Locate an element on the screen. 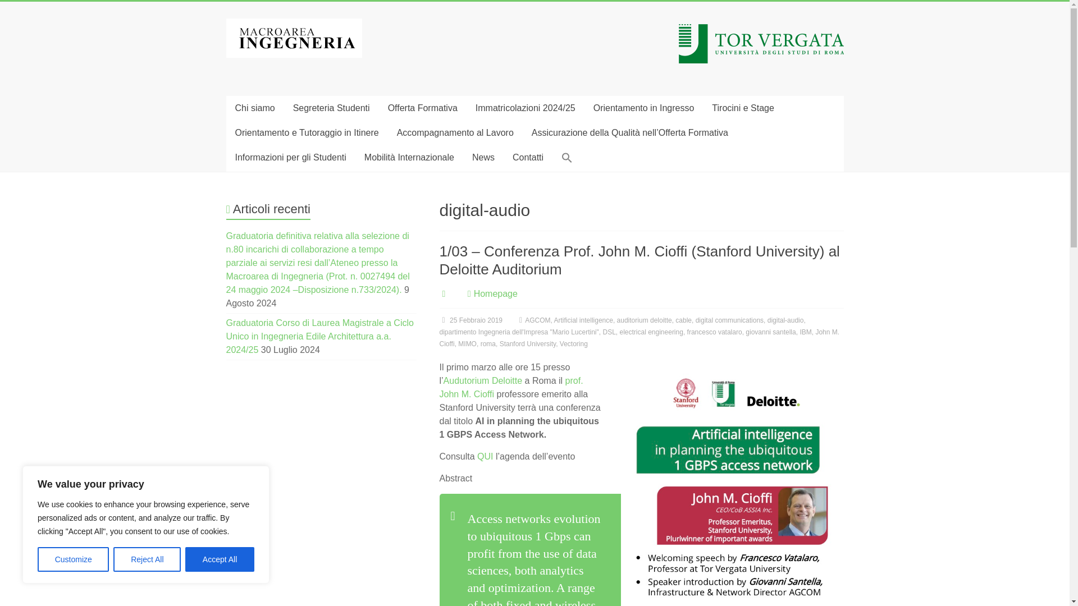 The height and width of the screenshot is (606, 1078). 15:26 is located at coordinates (471, 320).